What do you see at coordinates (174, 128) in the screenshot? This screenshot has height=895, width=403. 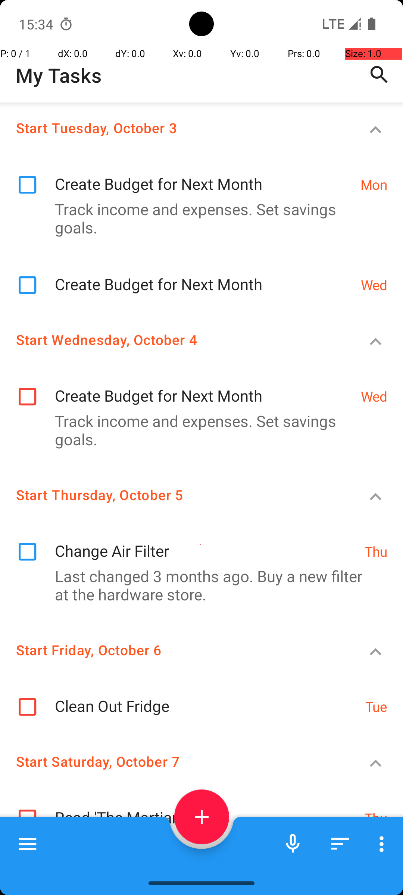 I see `Start Tuesday, October 3` at bounding box center [174, 128].